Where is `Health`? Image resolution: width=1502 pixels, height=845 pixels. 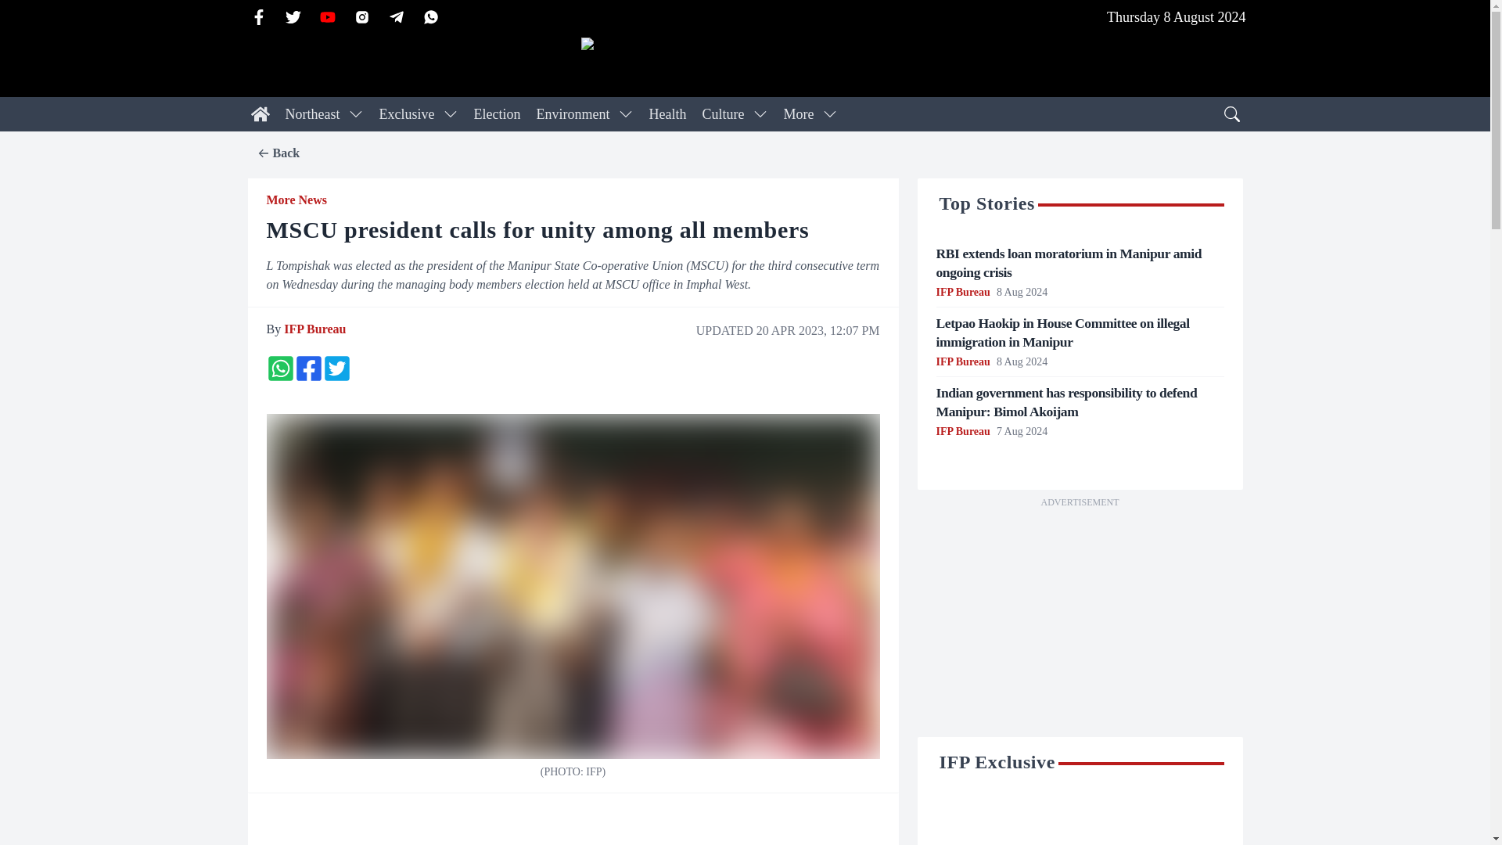
Health is located at coordinates (667, 114).